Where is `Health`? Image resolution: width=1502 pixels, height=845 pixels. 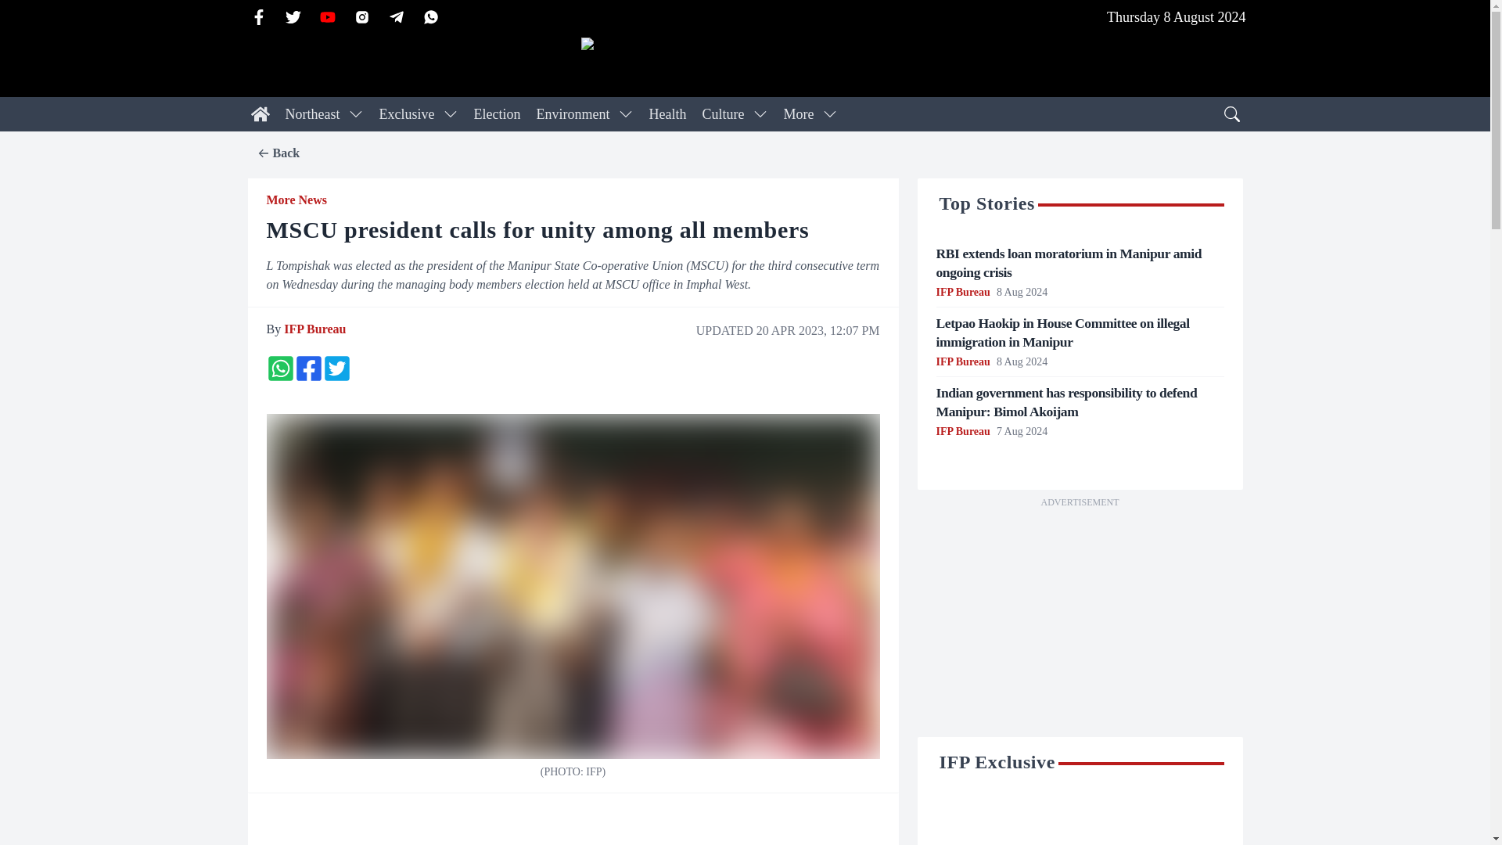
Health is located at coordinates (667, 114).